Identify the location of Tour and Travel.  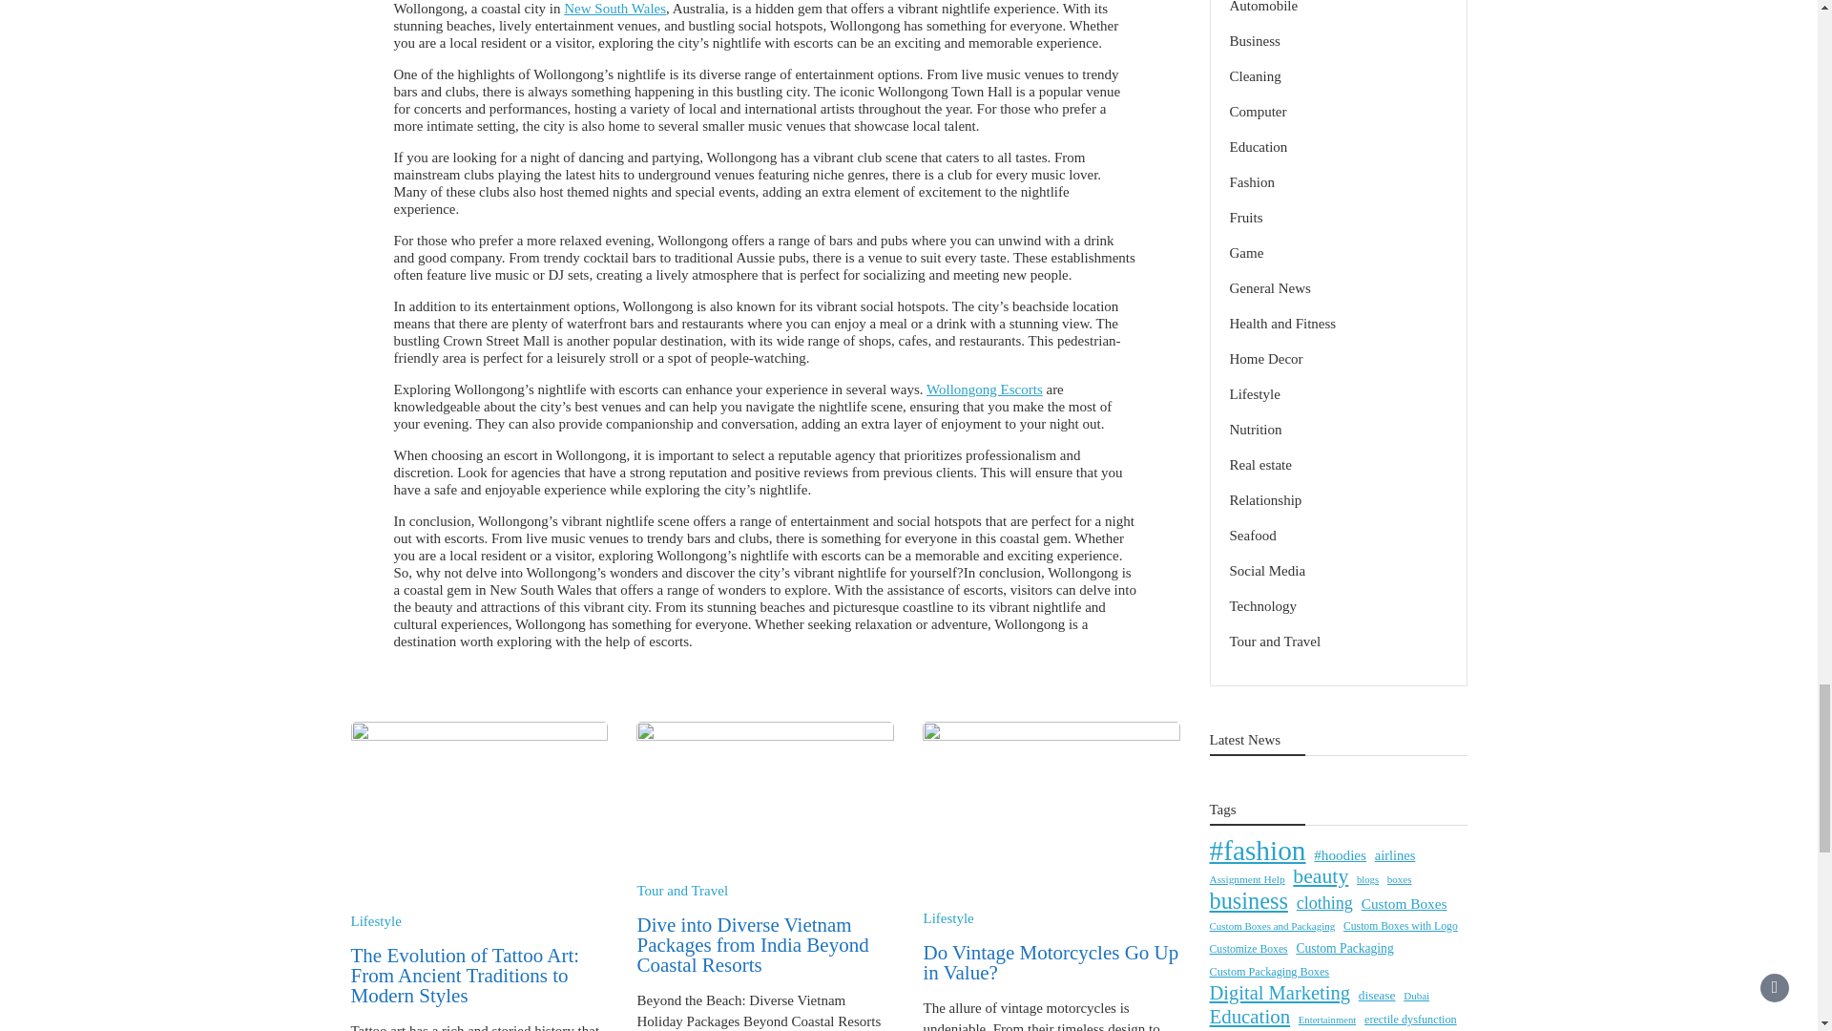
(681, 890).